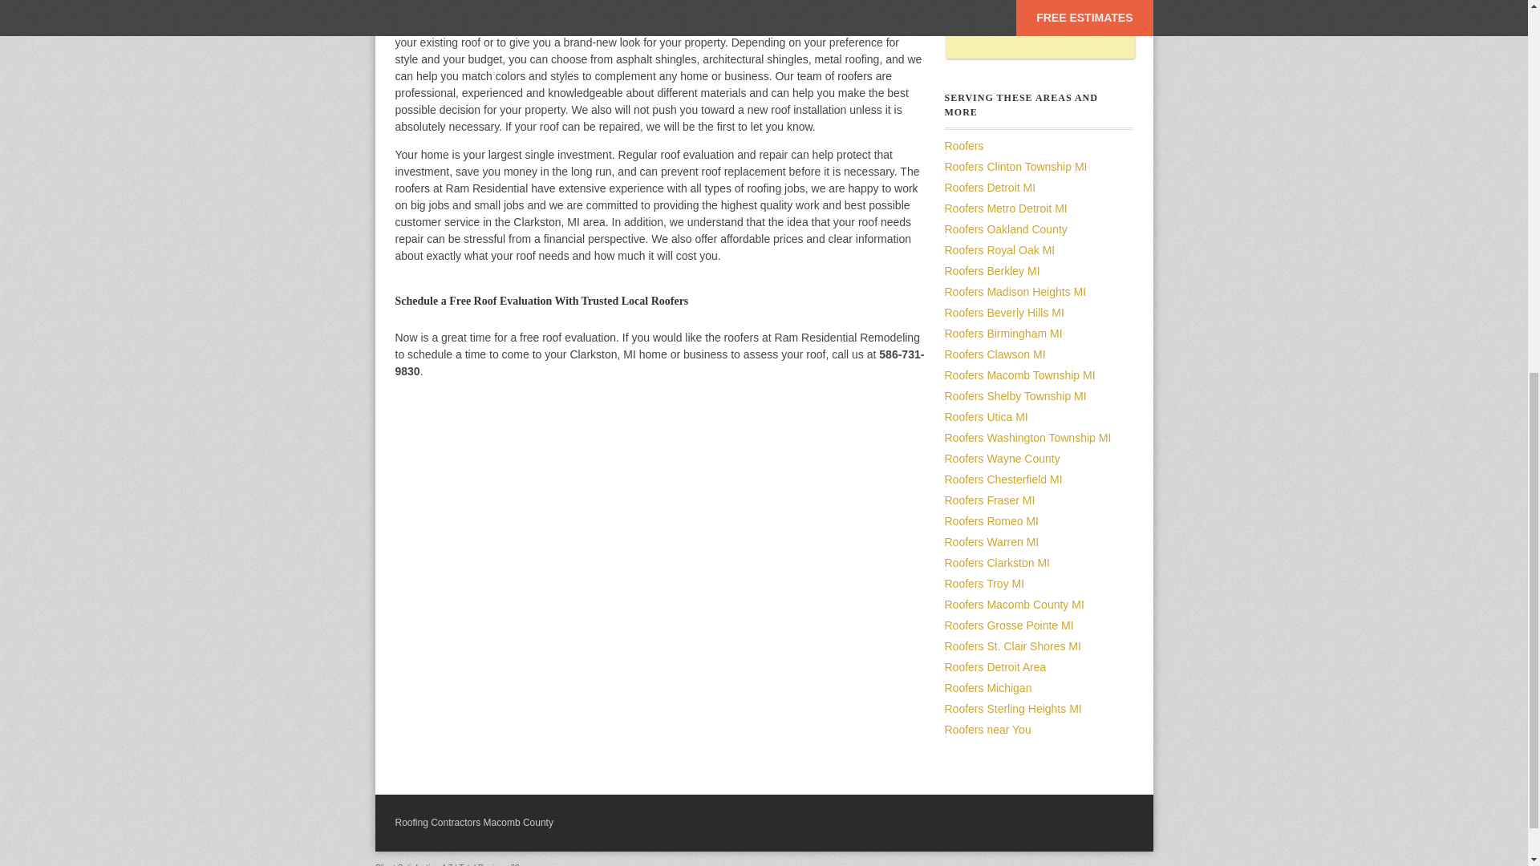 The height and width of the screenshot is (866, 1540). I want to click on Roofers Utica MI, so click(987, 417).